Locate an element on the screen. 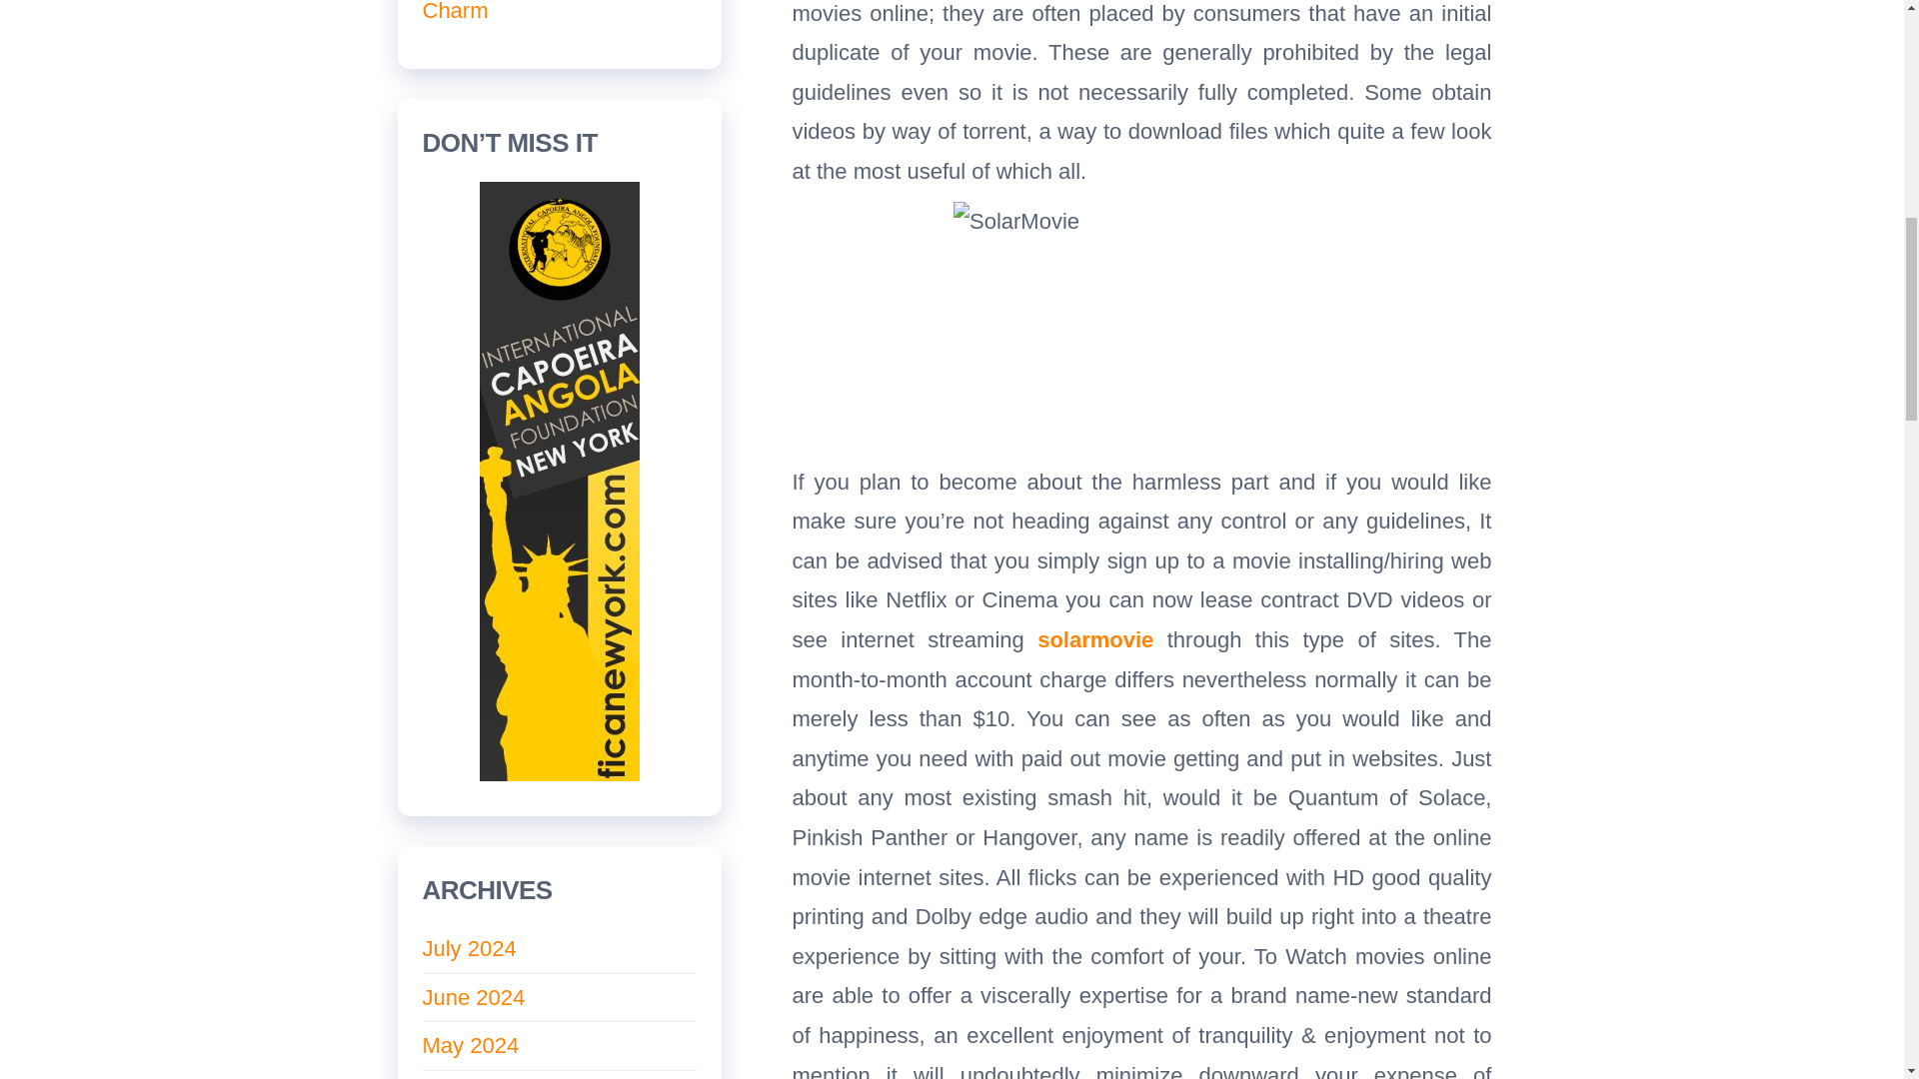 This screenshot has height=1079, width=1919. May 2024 is located at coordinates (470, 1045).